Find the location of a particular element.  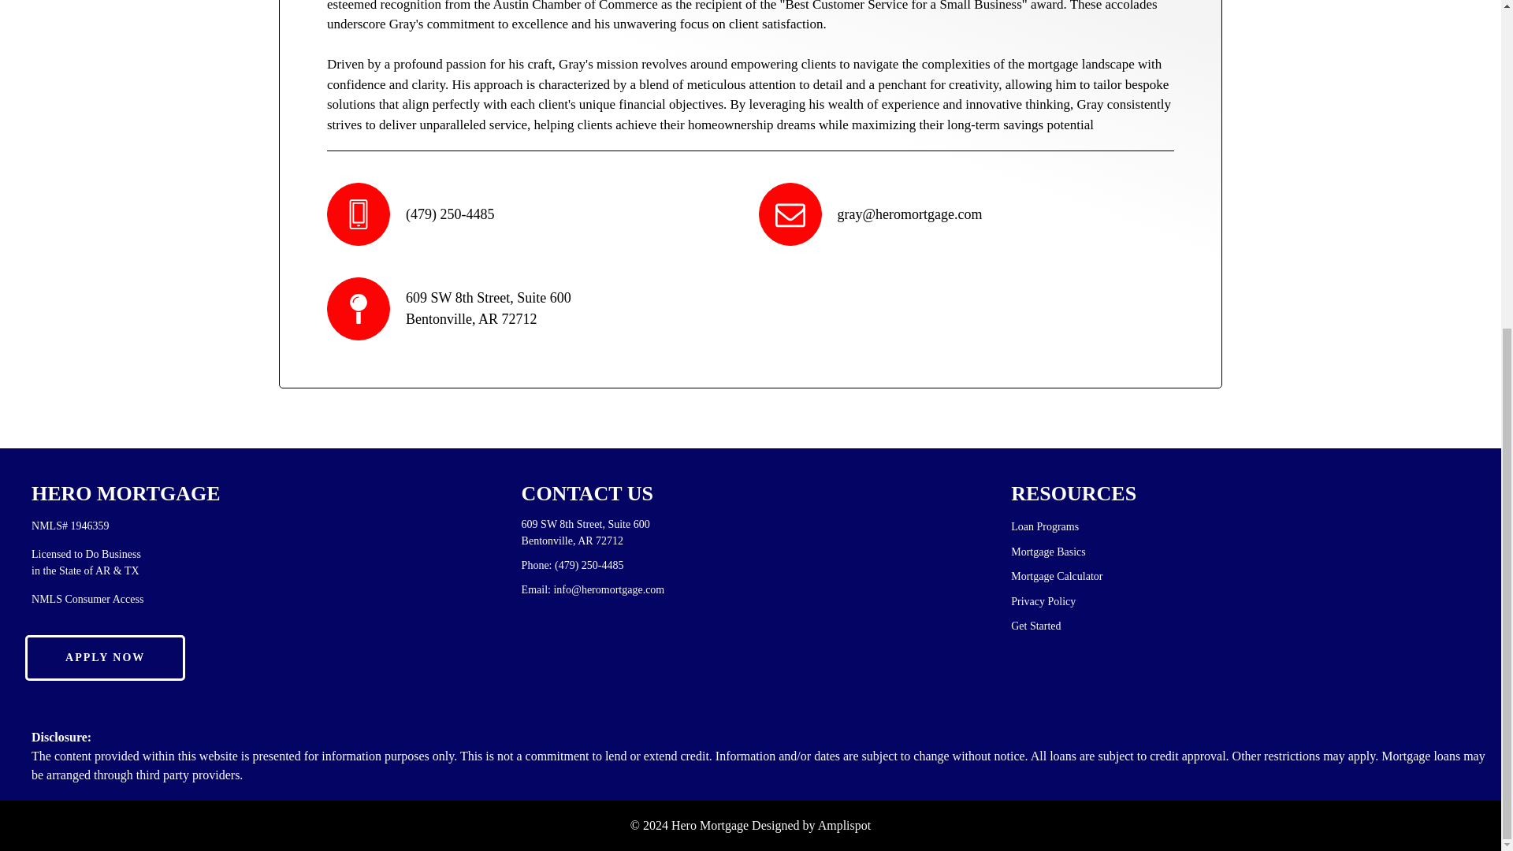

Mortgage Basics is located at coordinates (1047, 552).